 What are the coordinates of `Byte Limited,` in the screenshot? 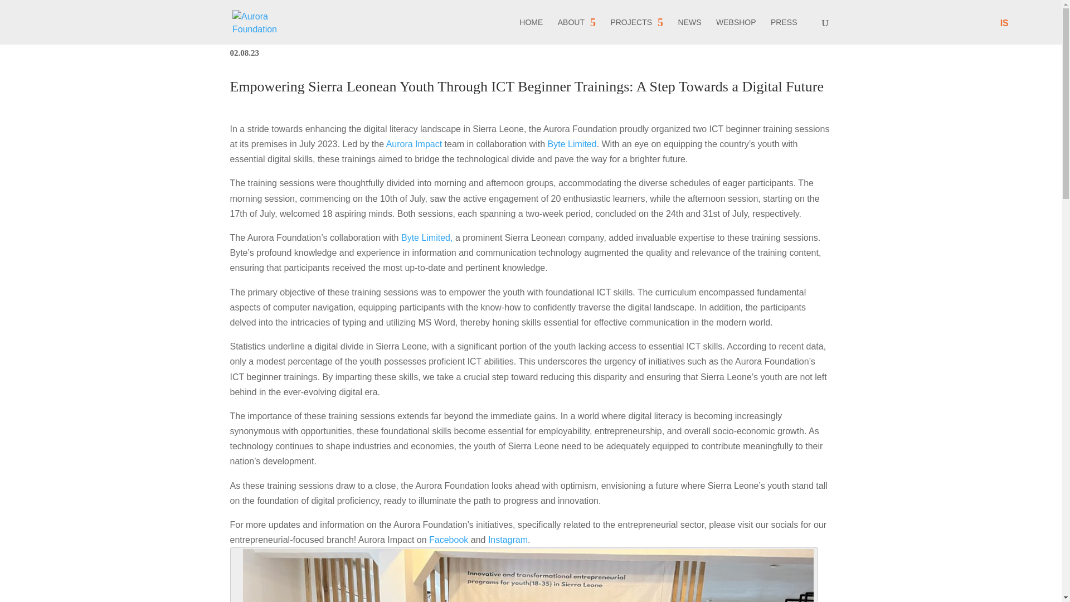 It's located at (427, 237).